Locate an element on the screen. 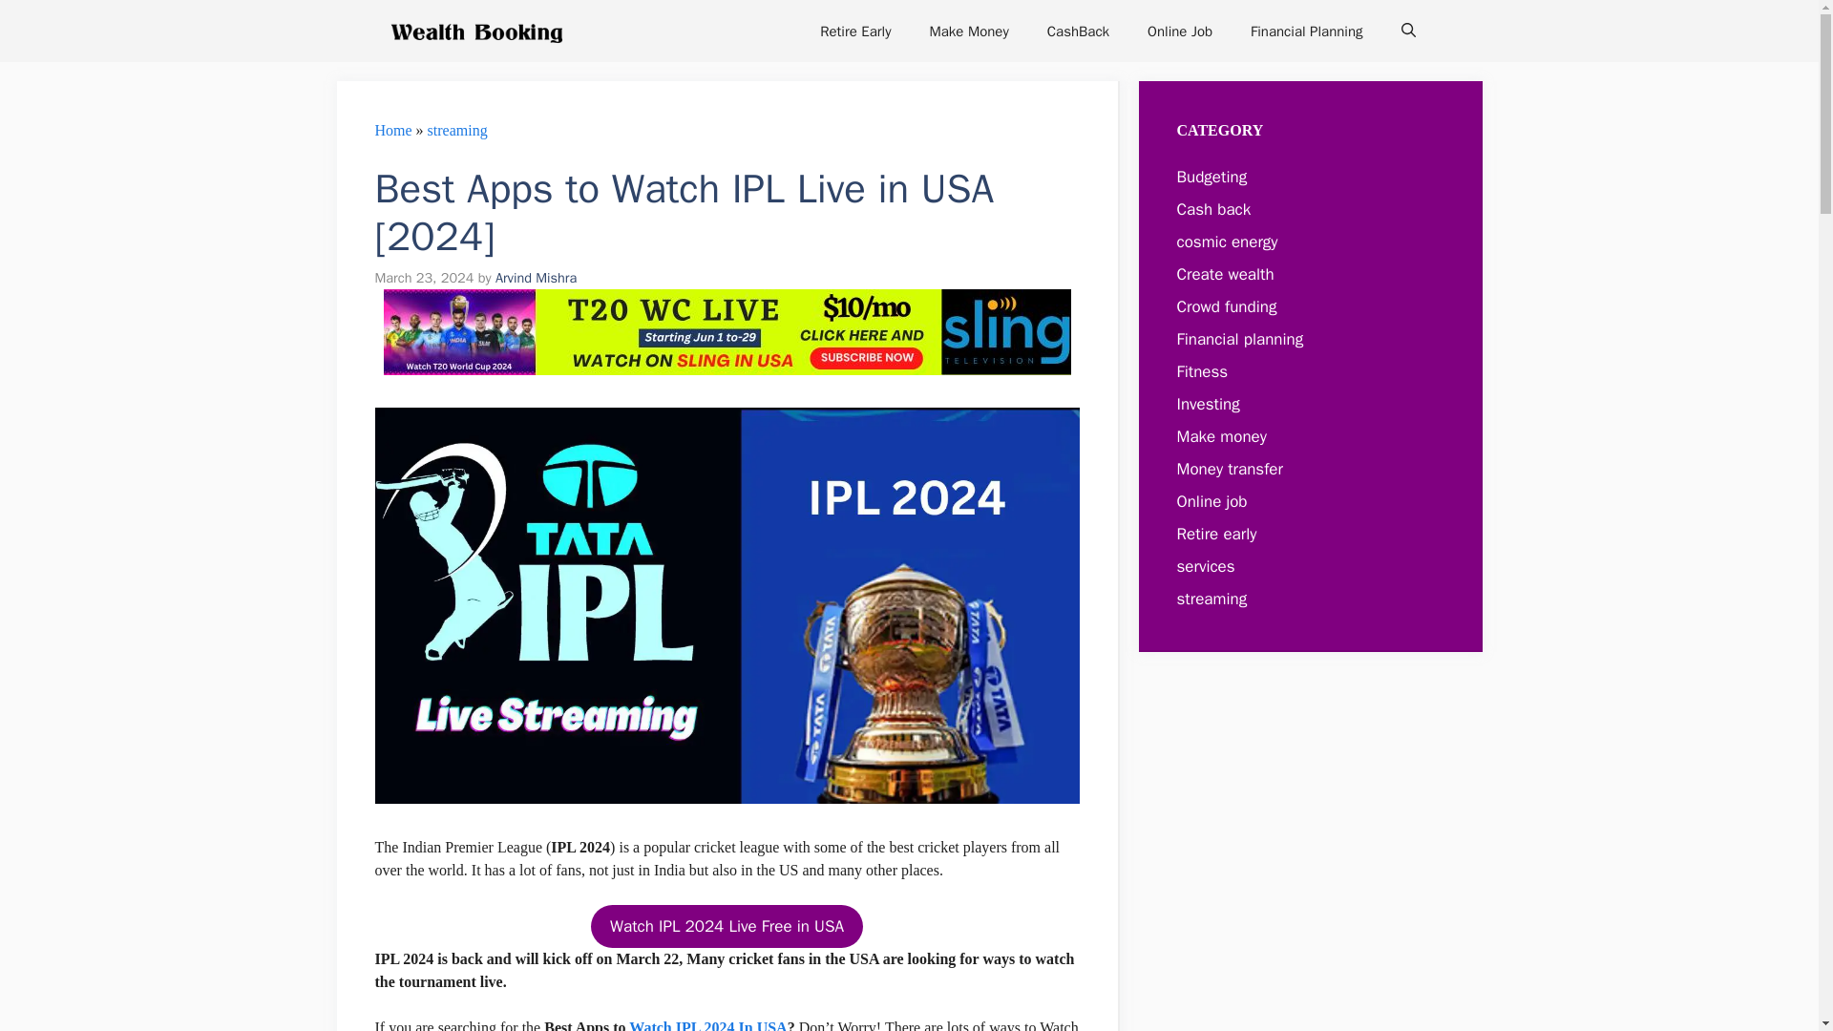 The height and width of the screenshot is (1031, 1833). Arvind Mishra is located at coordinates (536, 277).